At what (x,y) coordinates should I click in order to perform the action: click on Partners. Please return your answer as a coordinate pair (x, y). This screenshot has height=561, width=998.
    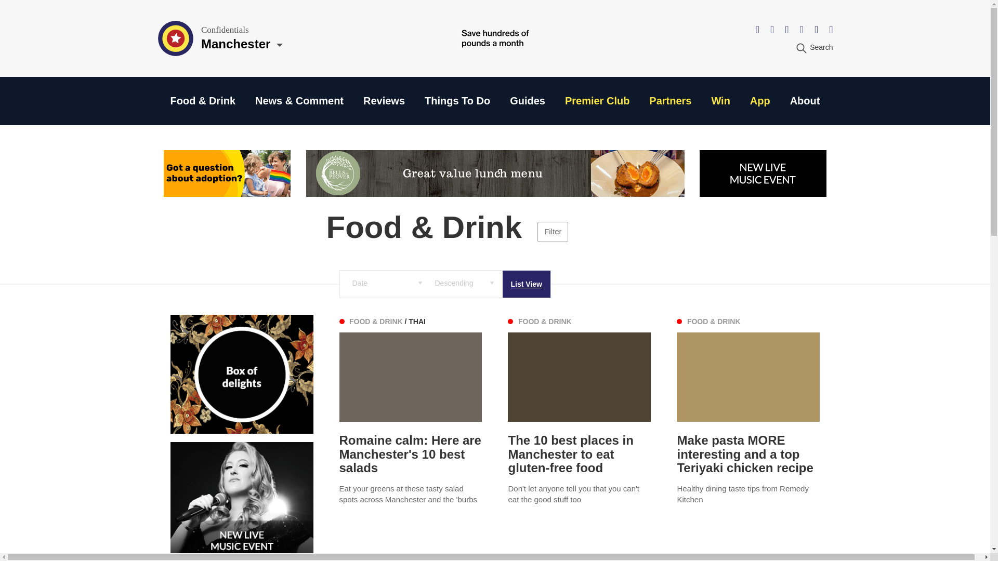
    Looking at the image, I should click on (671, 101).